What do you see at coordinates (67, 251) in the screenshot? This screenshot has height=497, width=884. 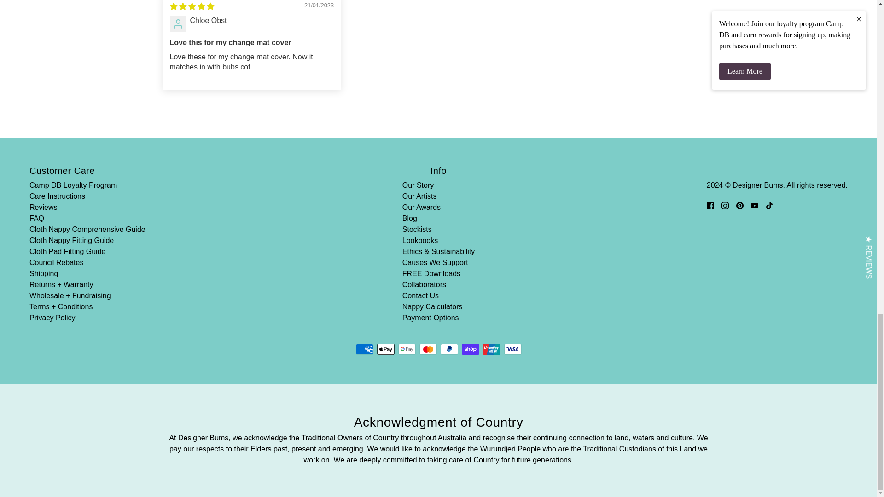 I see `Cloth Pad Fitting Guide` at bounding box center [67, 251].